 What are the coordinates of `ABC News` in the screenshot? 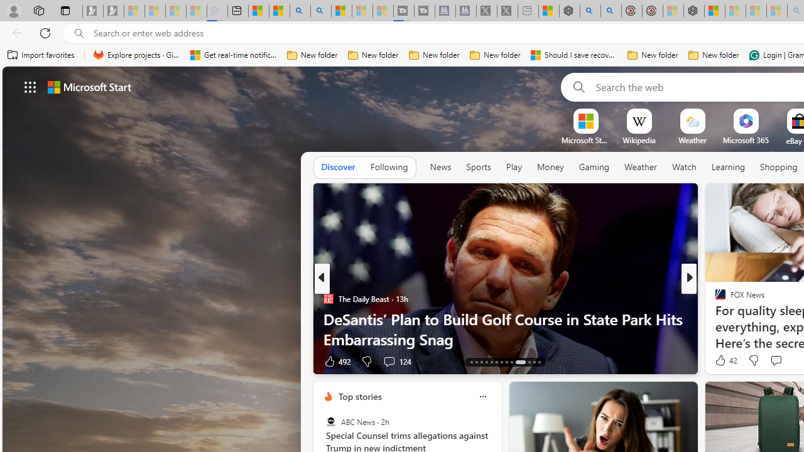 It's located at (330, 422).